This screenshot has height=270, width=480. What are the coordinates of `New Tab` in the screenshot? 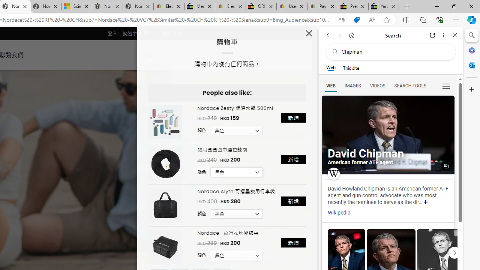 It's located at (407, 7).